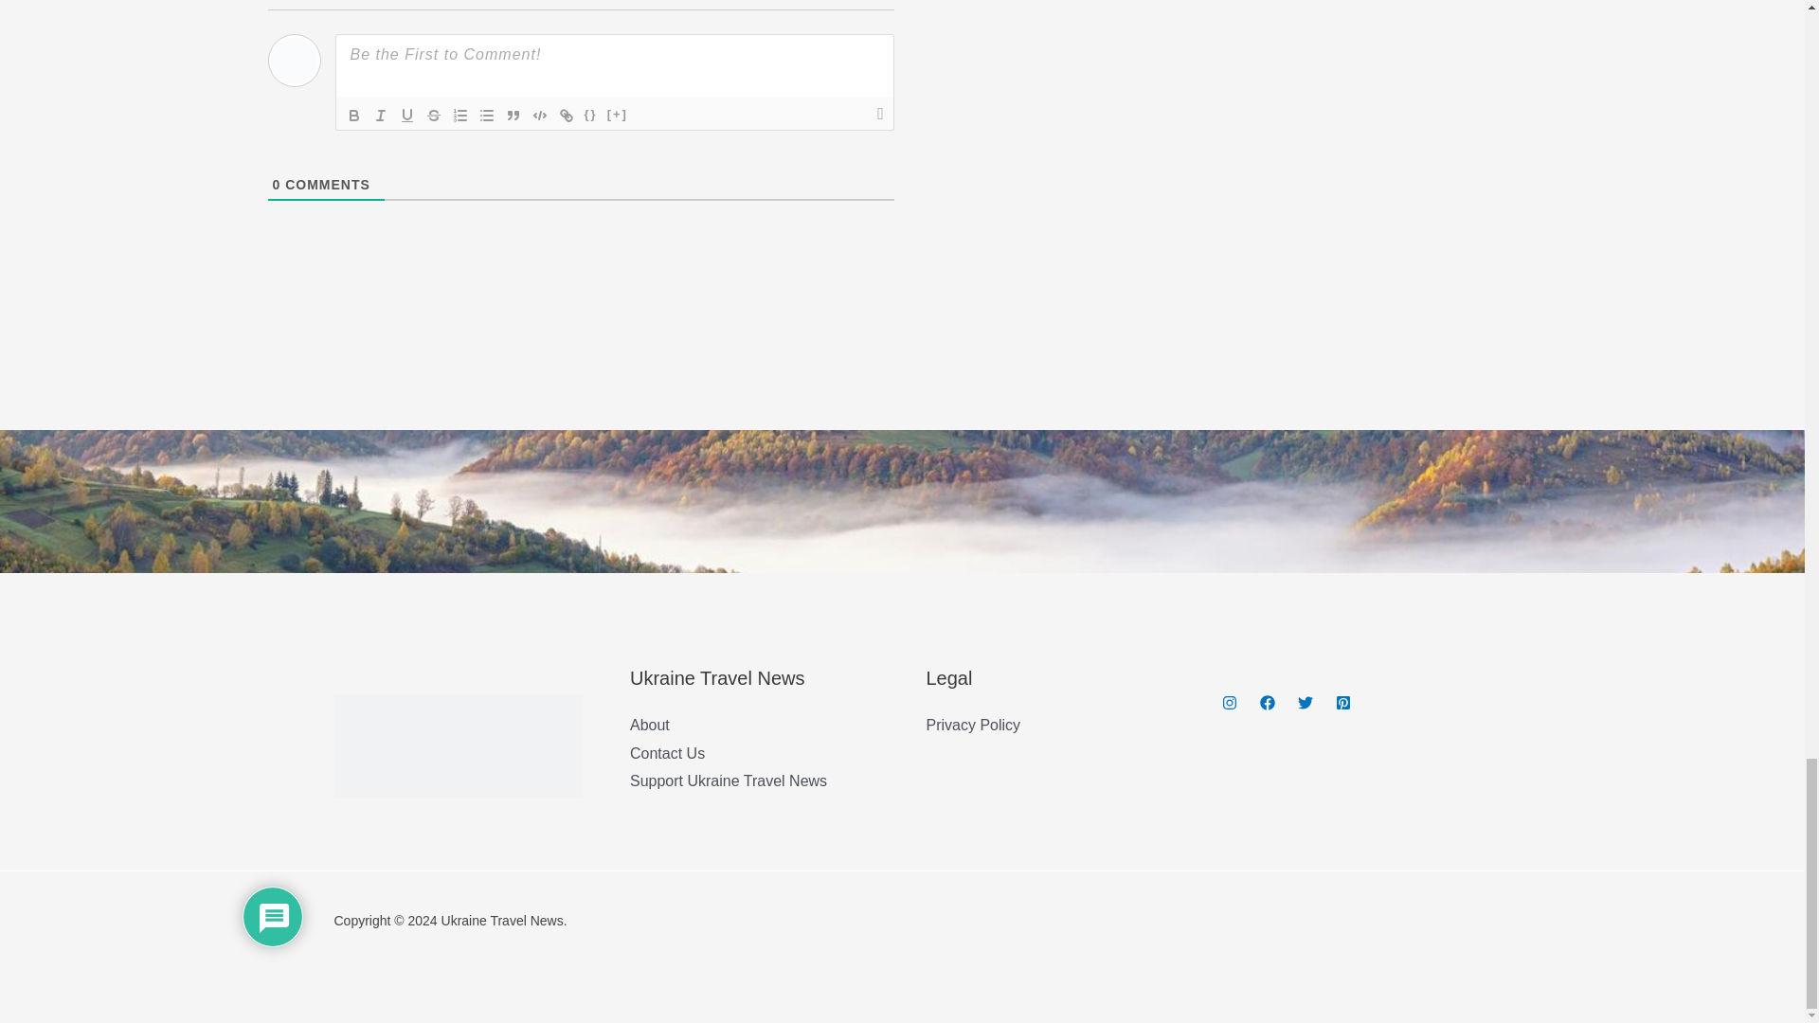  I want to click on Ordered List, so click(460, 116).